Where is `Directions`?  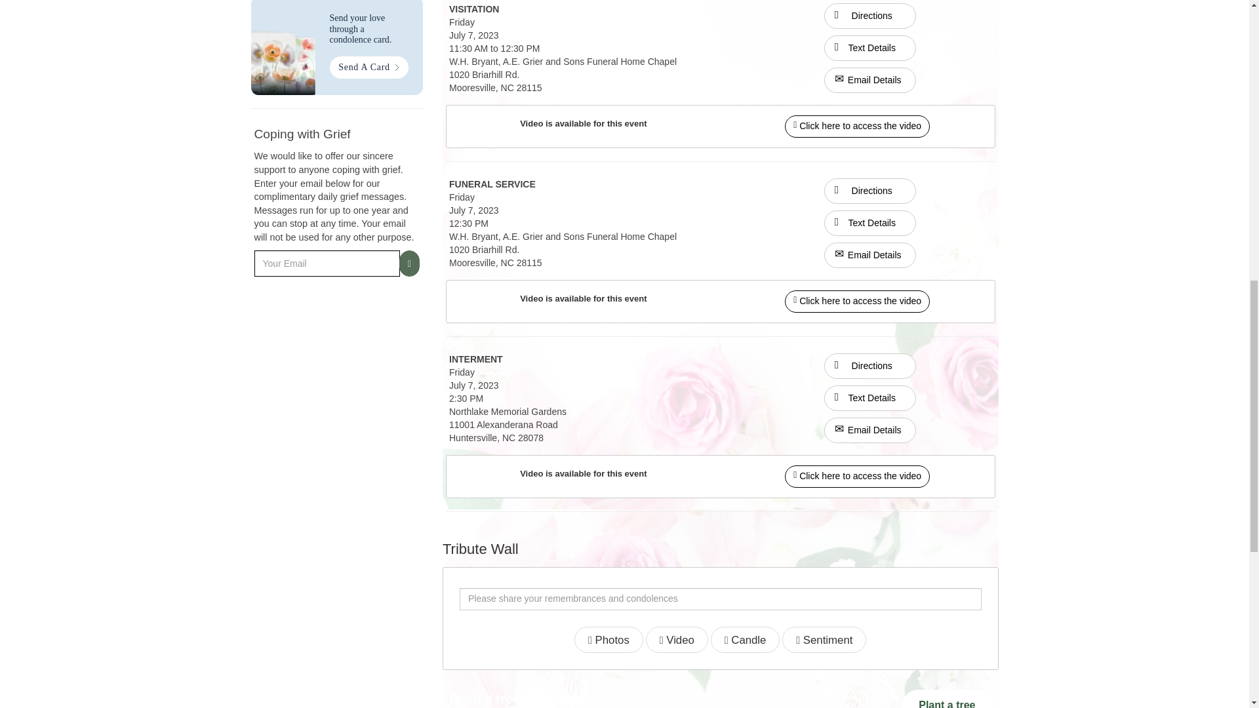
Directions is located at coordinates (870, 364).